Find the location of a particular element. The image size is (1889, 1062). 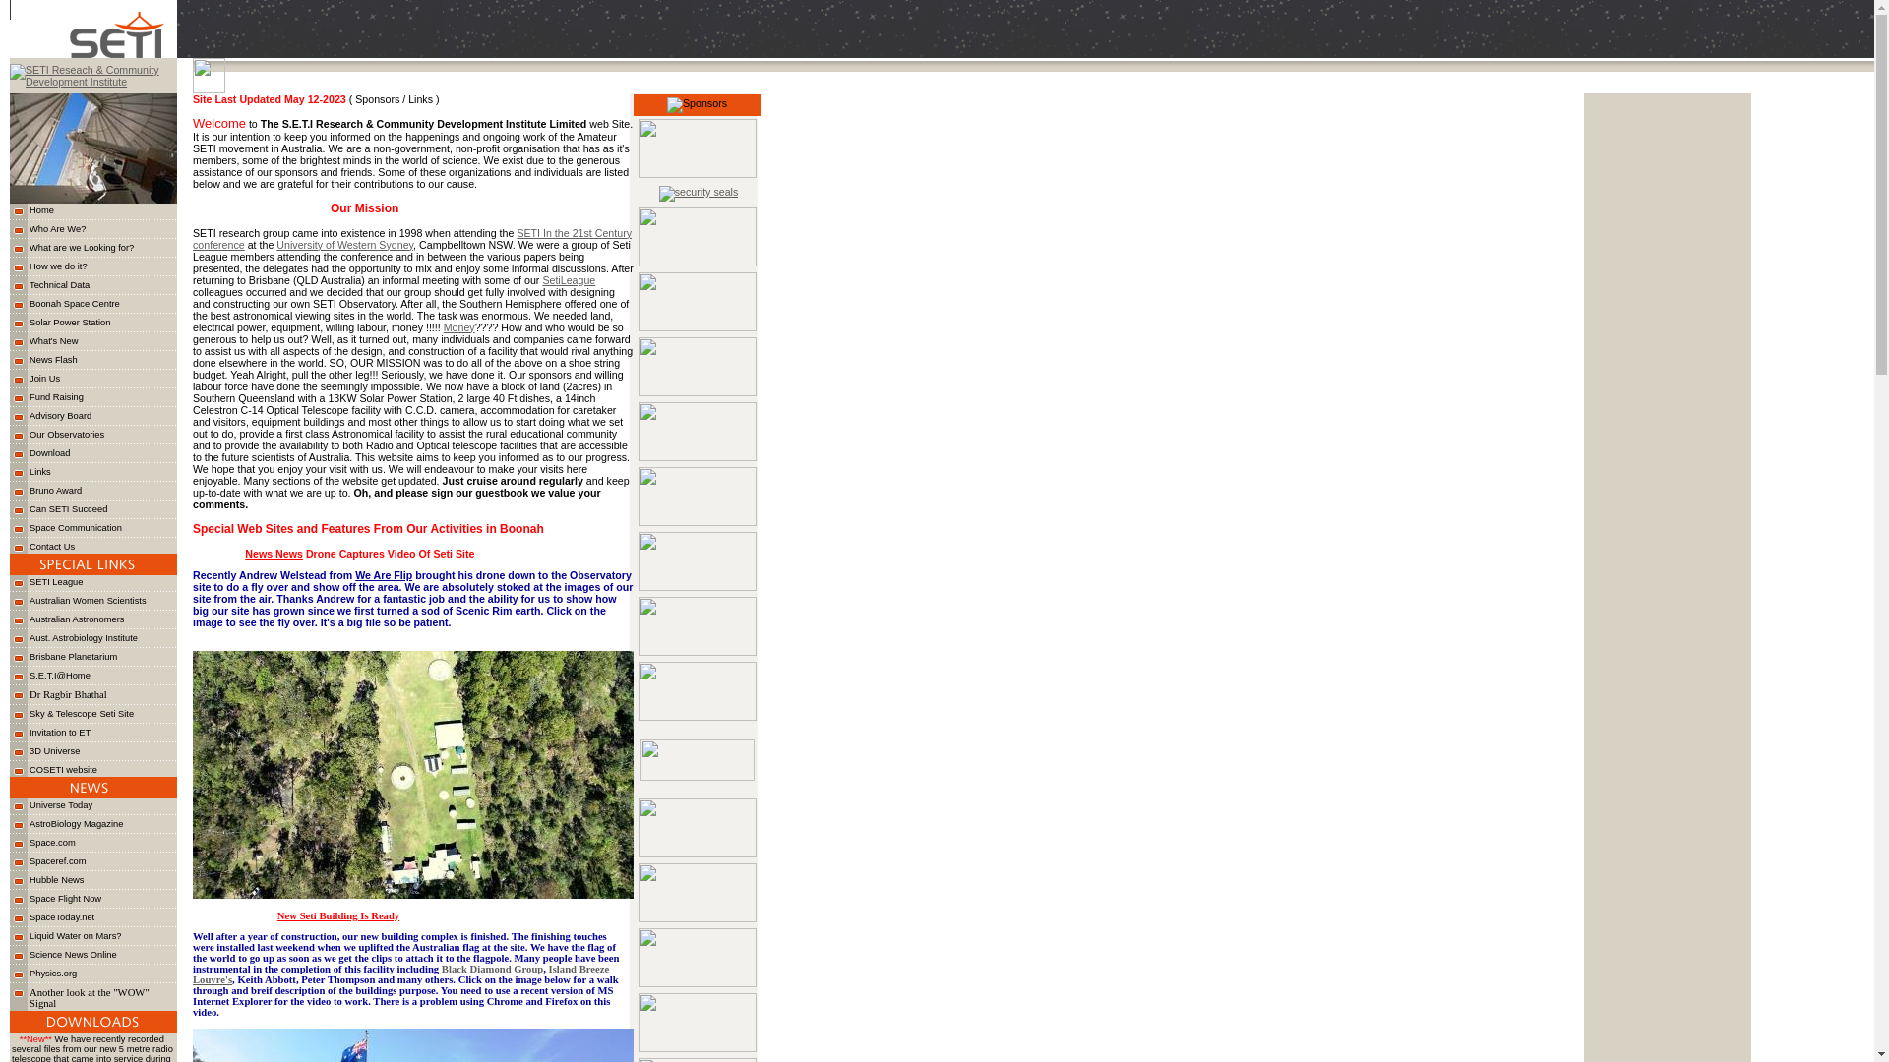

Bruno Award is located at coordinates (55, 491).